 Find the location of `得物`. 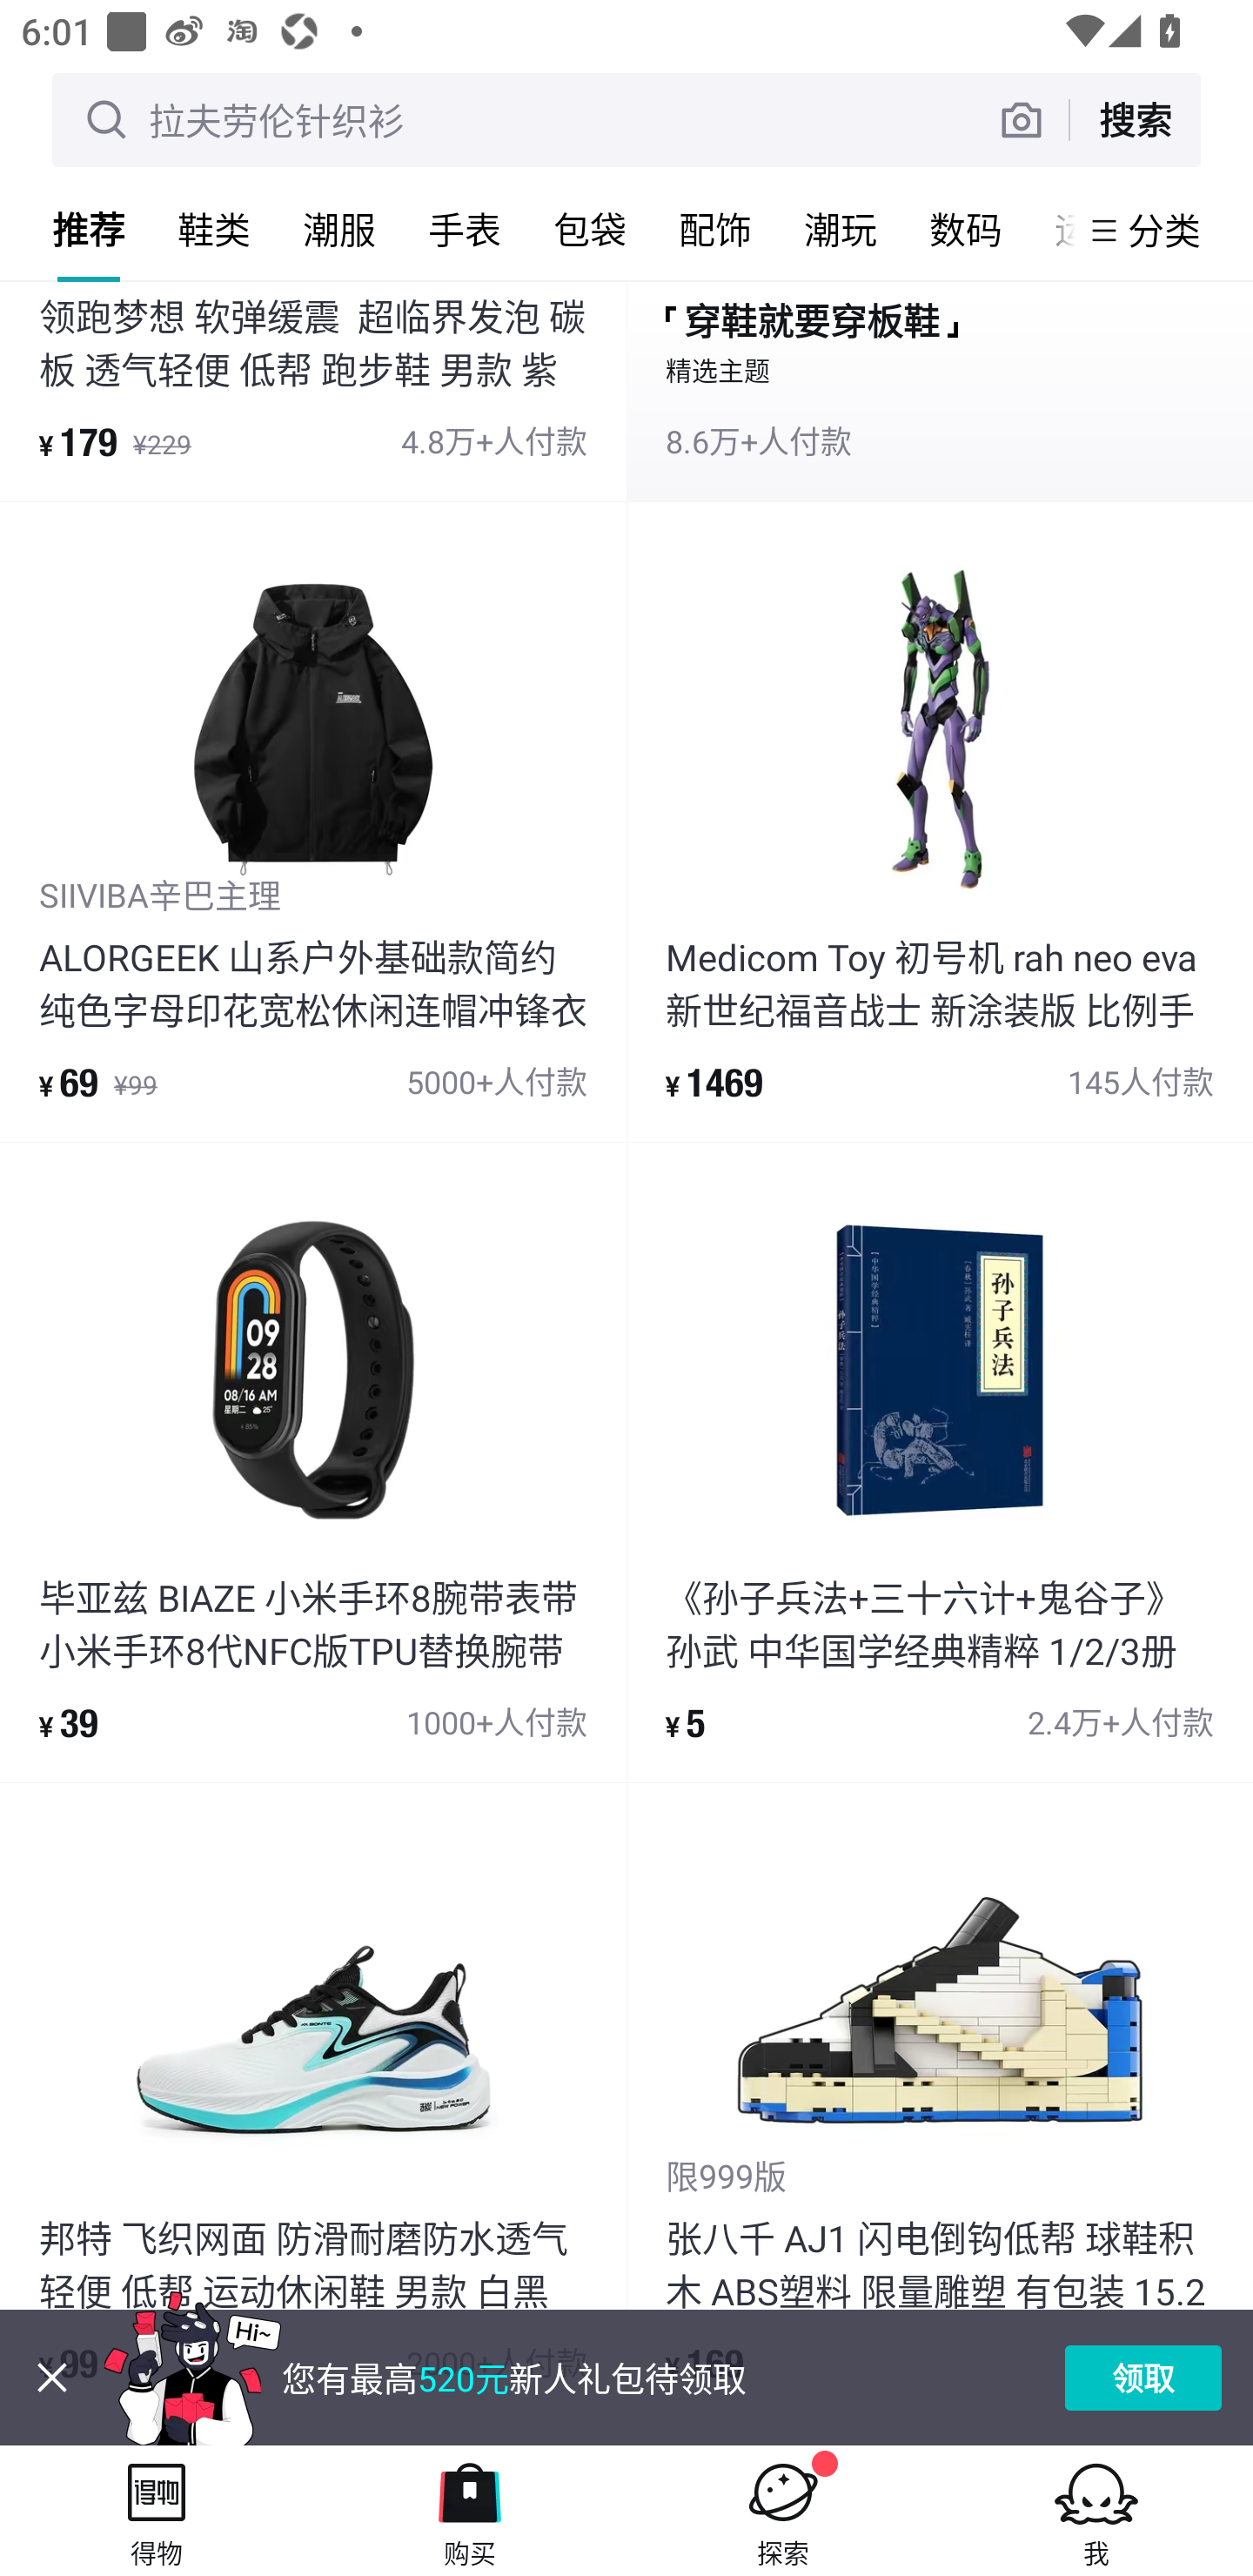

得物 is located at coordinates (157, 2510).